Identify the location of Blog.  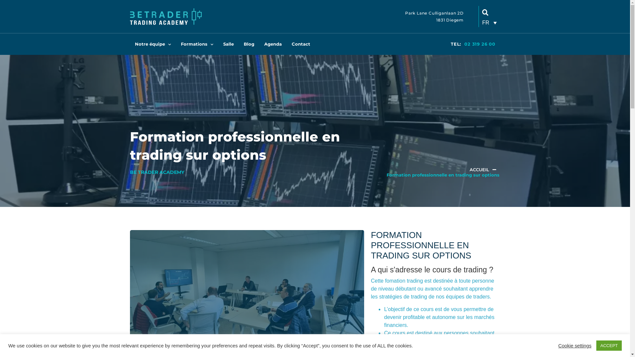
(249, 44).